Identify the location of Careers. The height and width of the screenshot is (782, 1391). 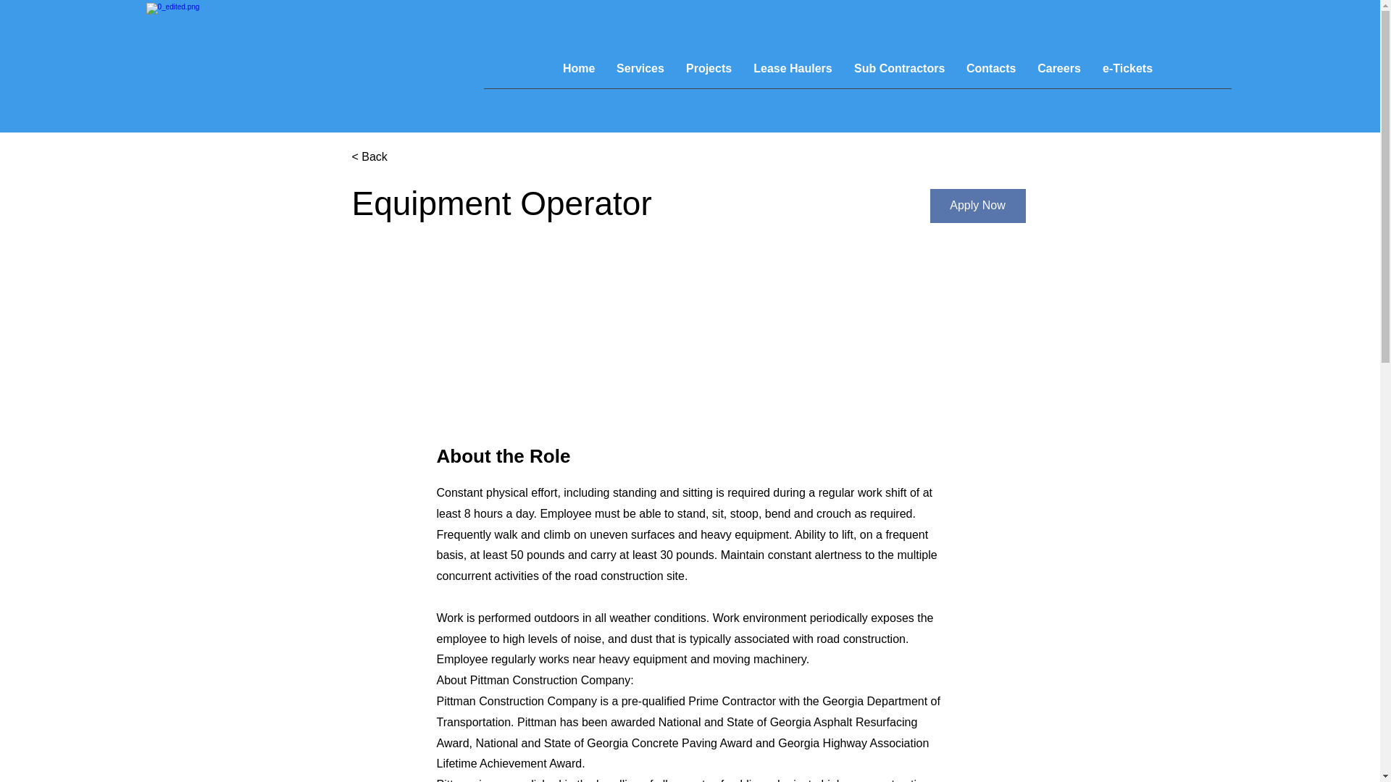
(1059, 74).